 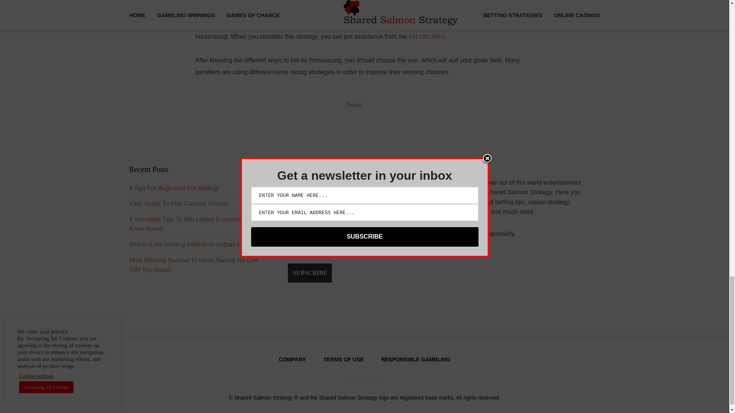 I want to click on RESPONSIBLE GAMBLING, so click(x=416, y=359).